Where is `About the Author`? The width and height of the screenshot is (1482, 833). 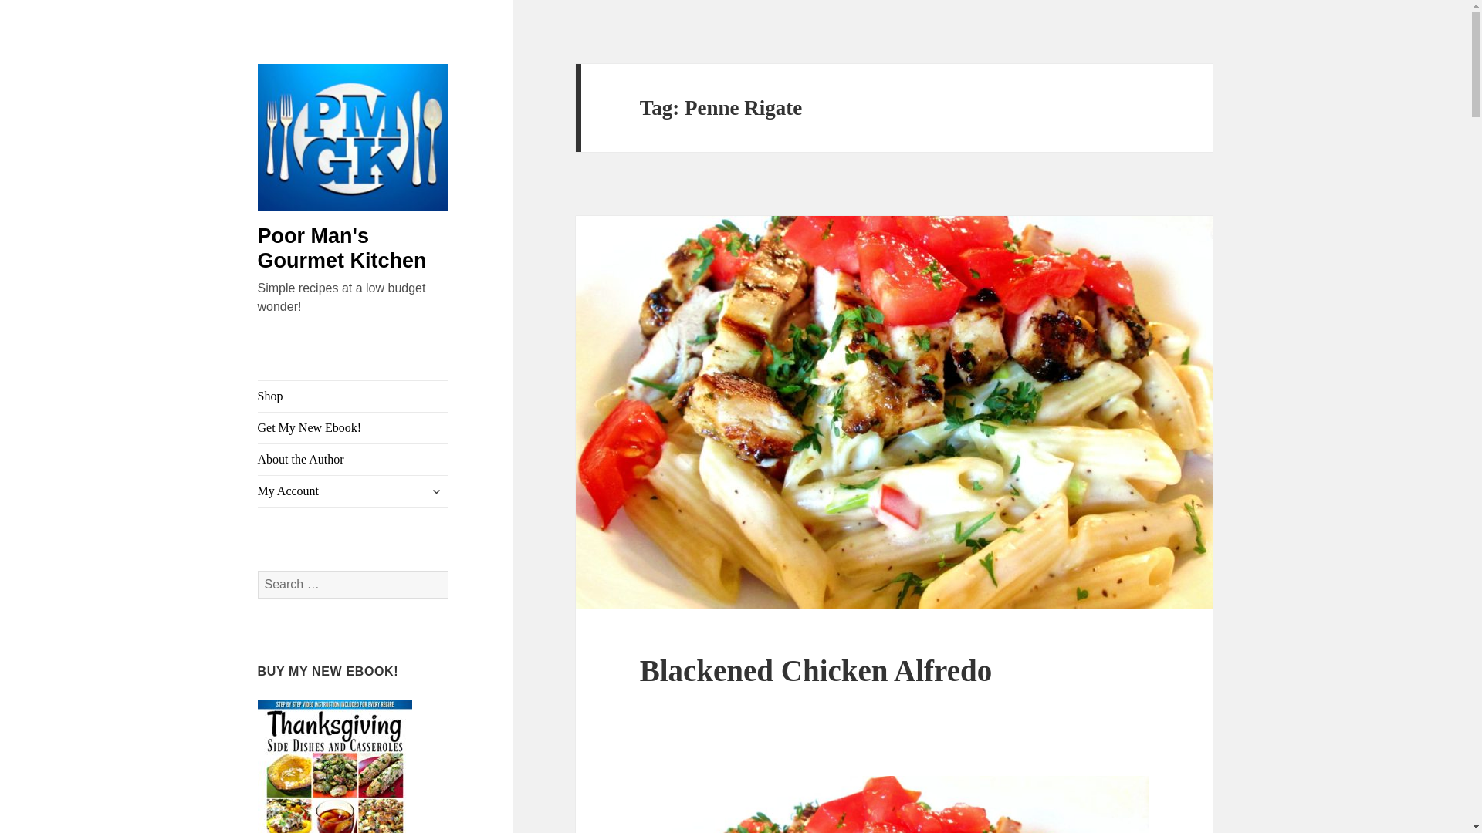 About the Author is located at coordinates (354, 459).